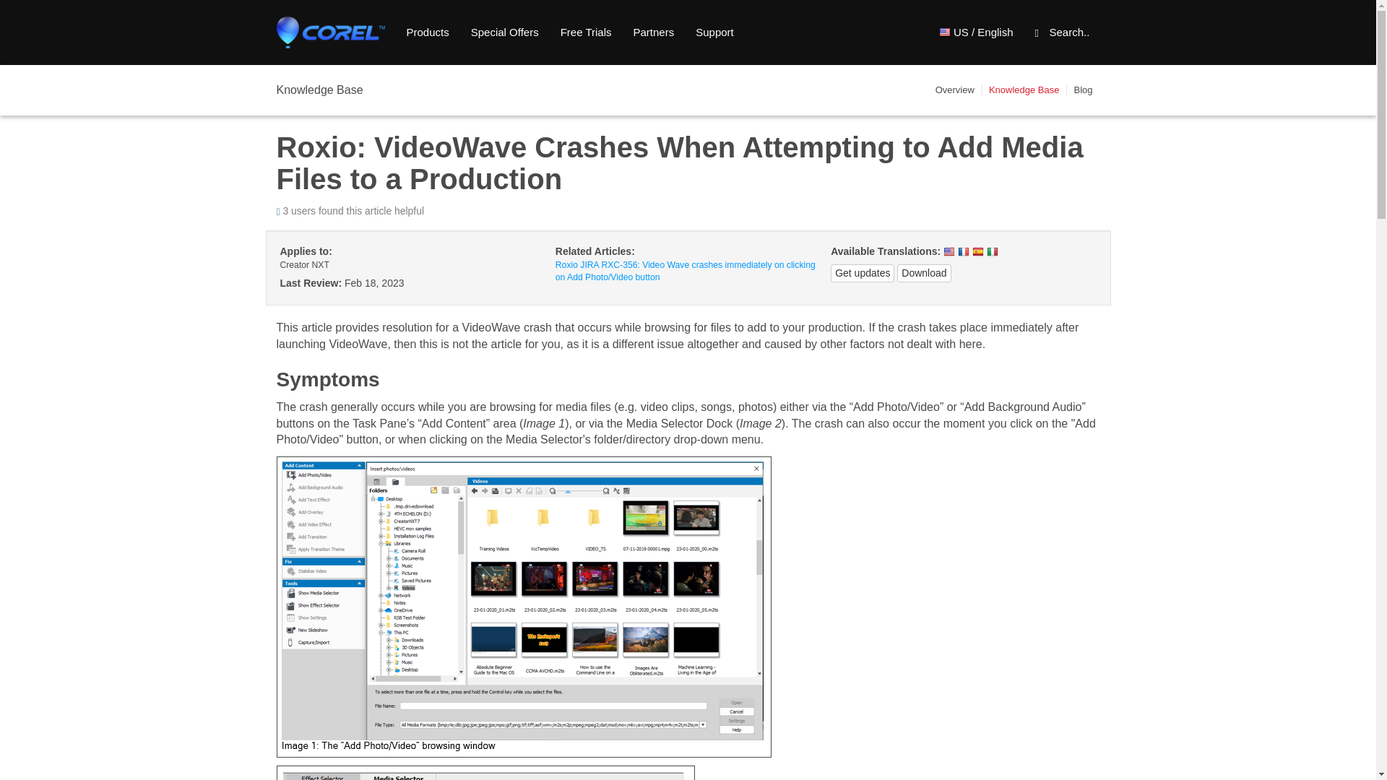 The image size is (1387, 780). What do you see at coordinates (428, 32) in the screenshot?
I see `Products` at bounding box center [428, 32].